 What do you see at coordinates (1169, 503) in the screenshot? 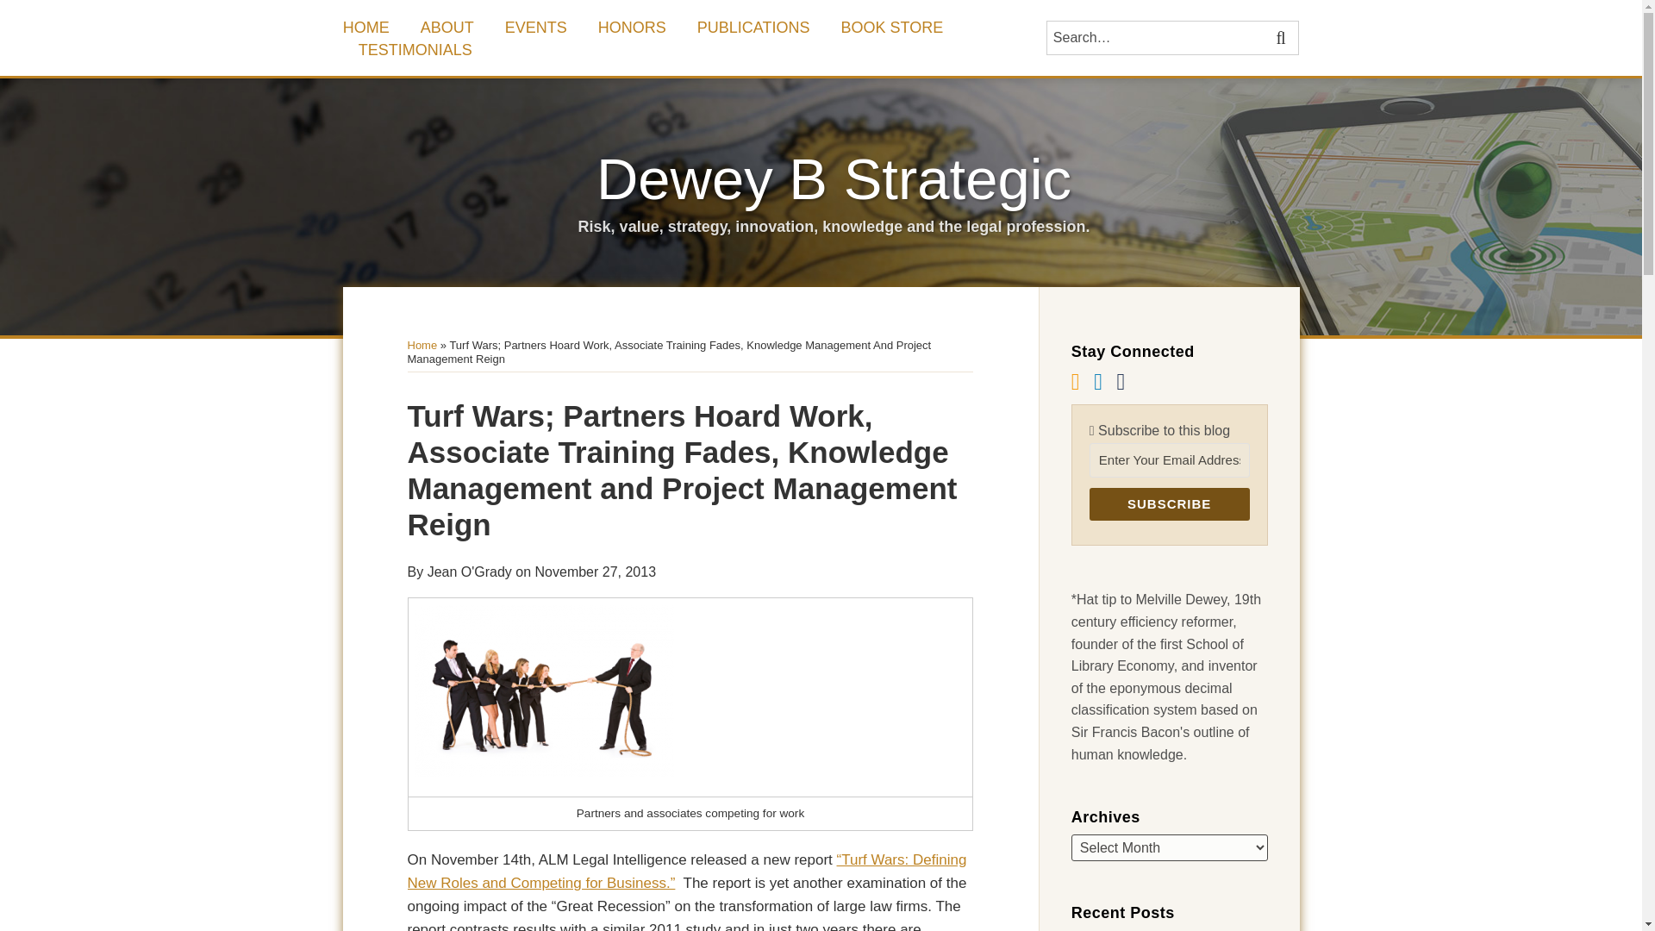
I see `Subscribe` at bounding box center [1169, 503].